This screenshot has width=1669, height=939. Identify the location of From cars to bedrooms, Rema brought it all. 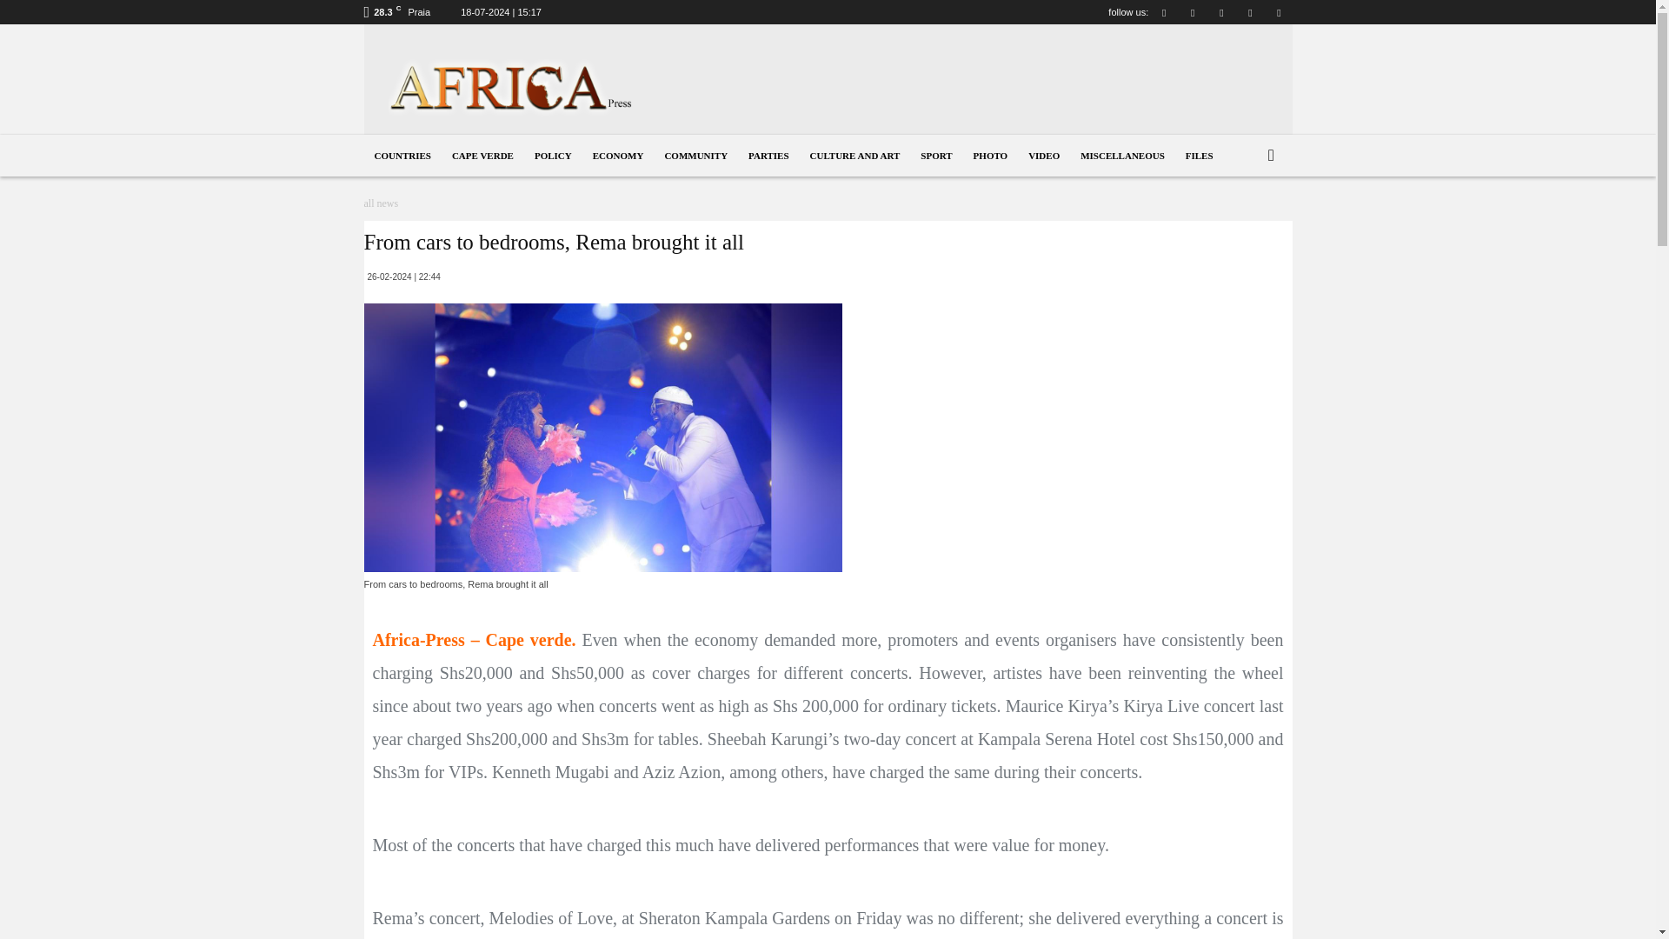
(602, 436).